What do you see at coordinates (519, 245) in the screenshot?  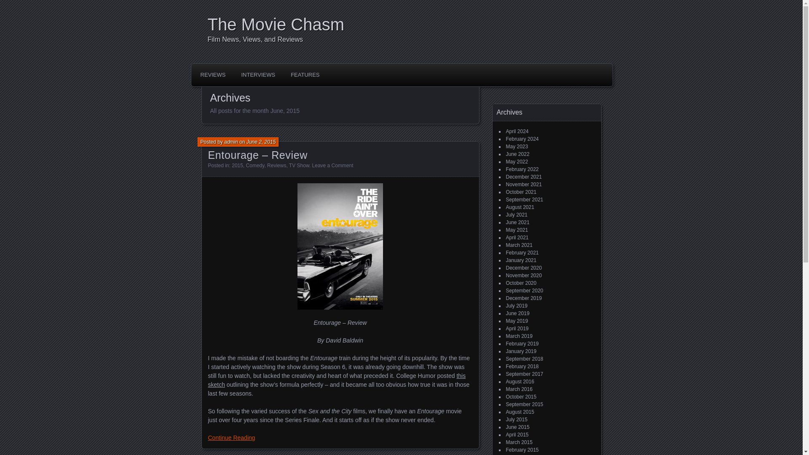 I see `March 2021` at bounding box center [519, 245].